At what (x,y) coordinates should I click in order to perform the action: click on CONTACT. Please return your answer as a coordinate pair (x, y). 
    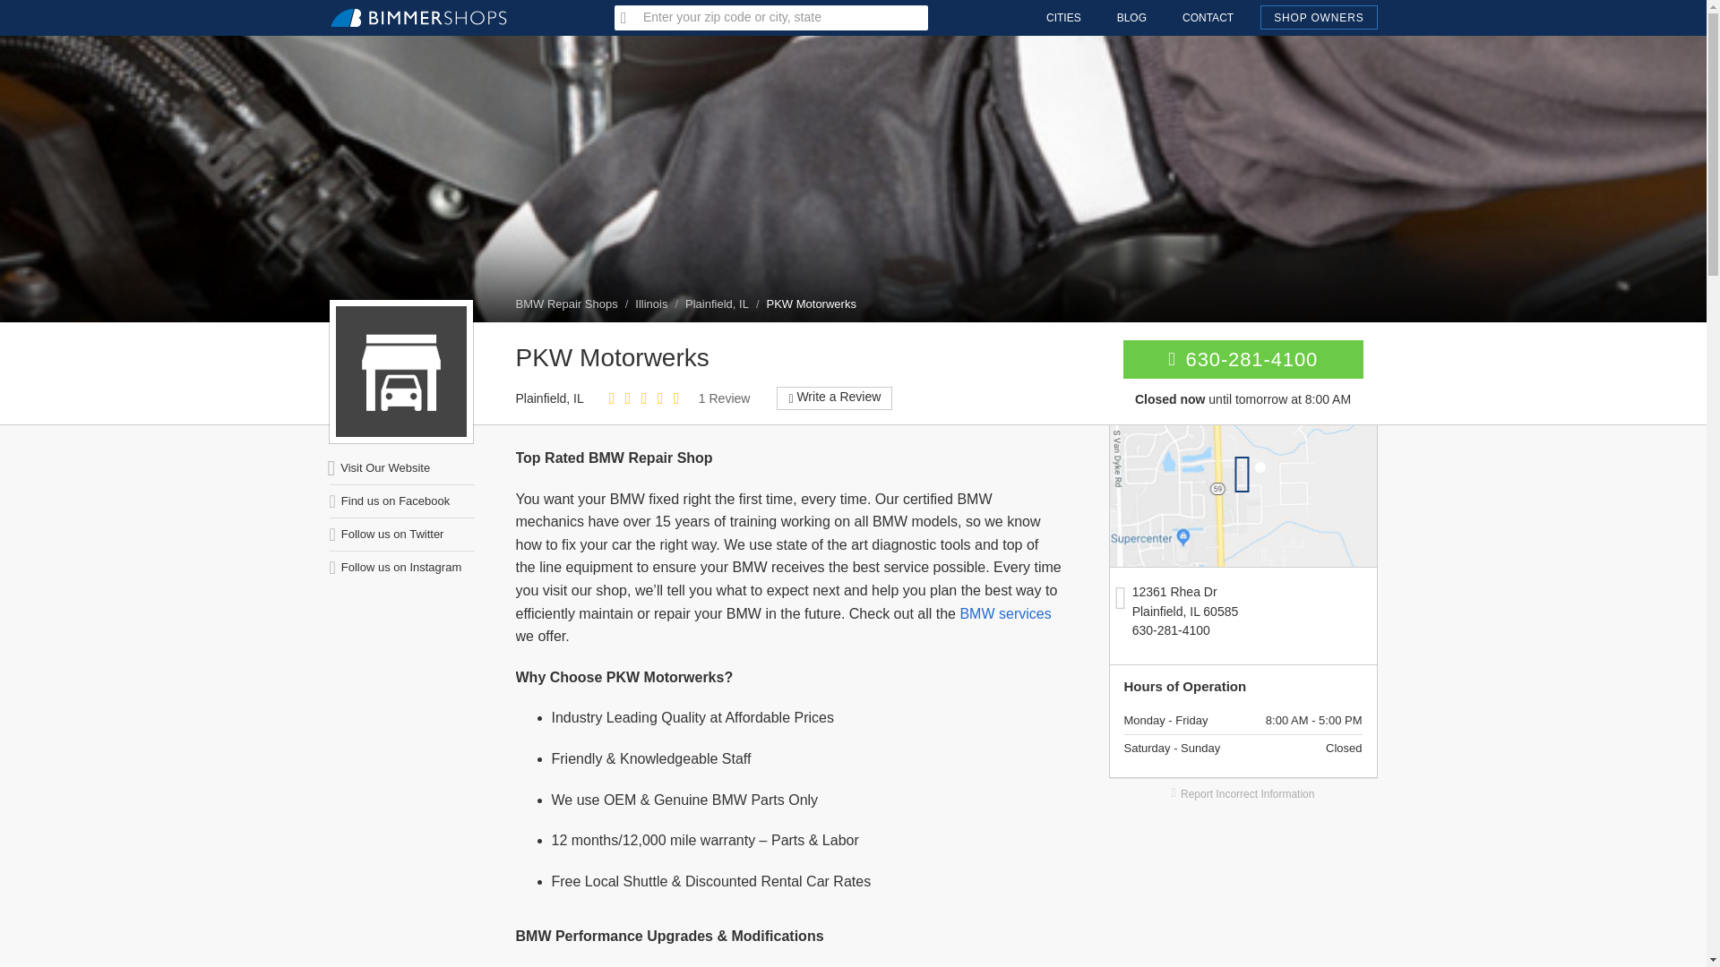
    Looking at the image, I should click on (1208, 18).